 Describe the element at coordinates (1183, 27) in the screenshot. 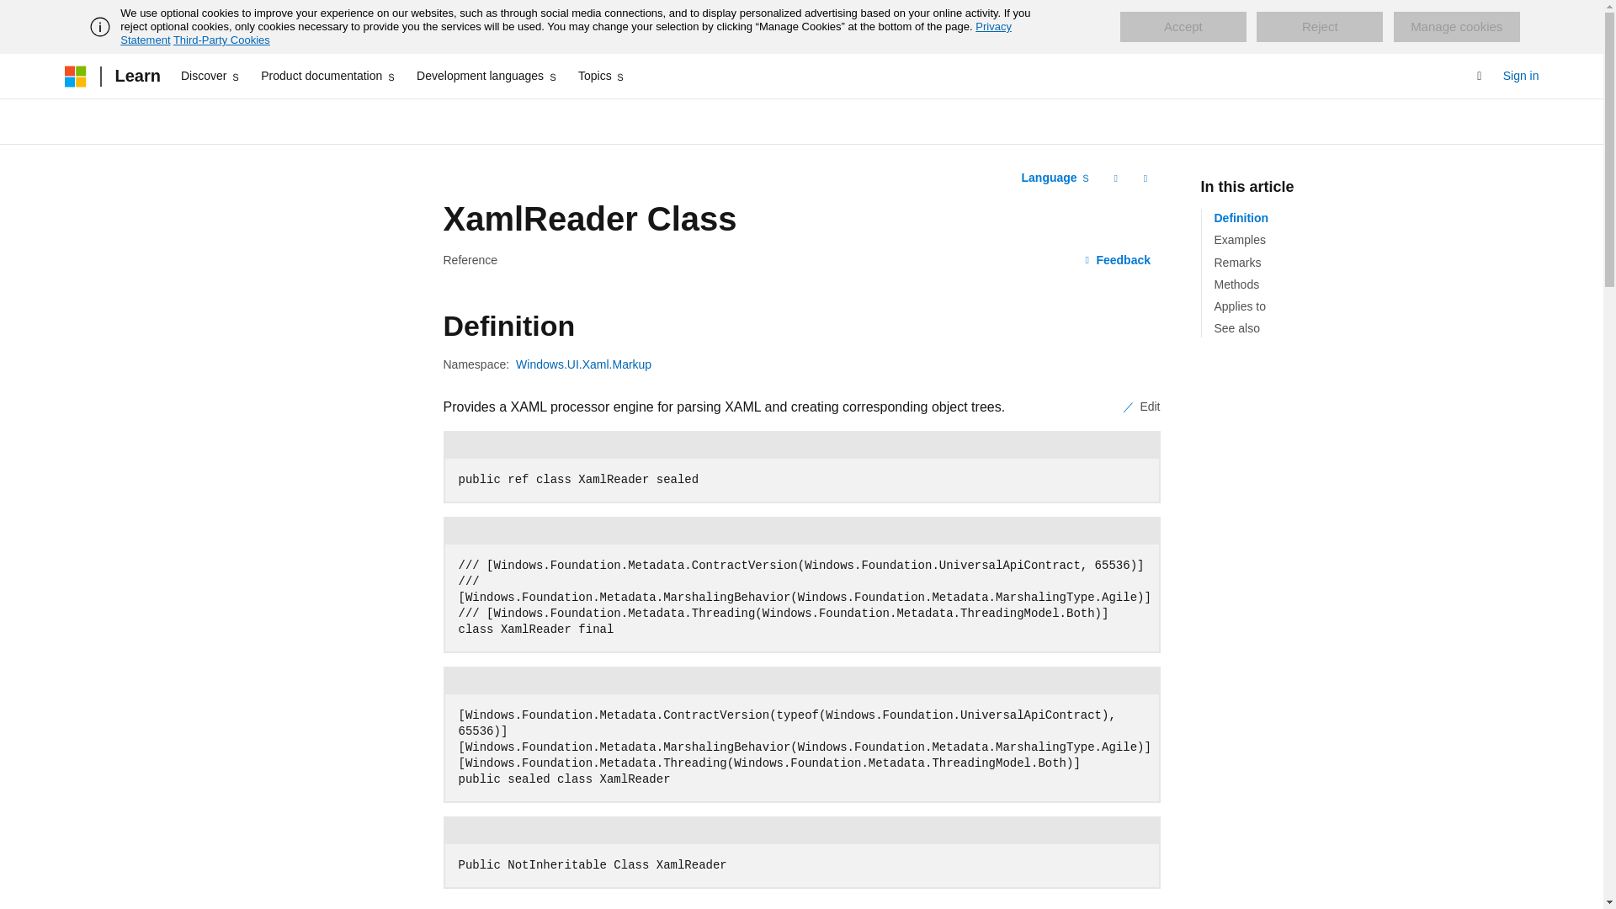

I see `Accept` at that location.